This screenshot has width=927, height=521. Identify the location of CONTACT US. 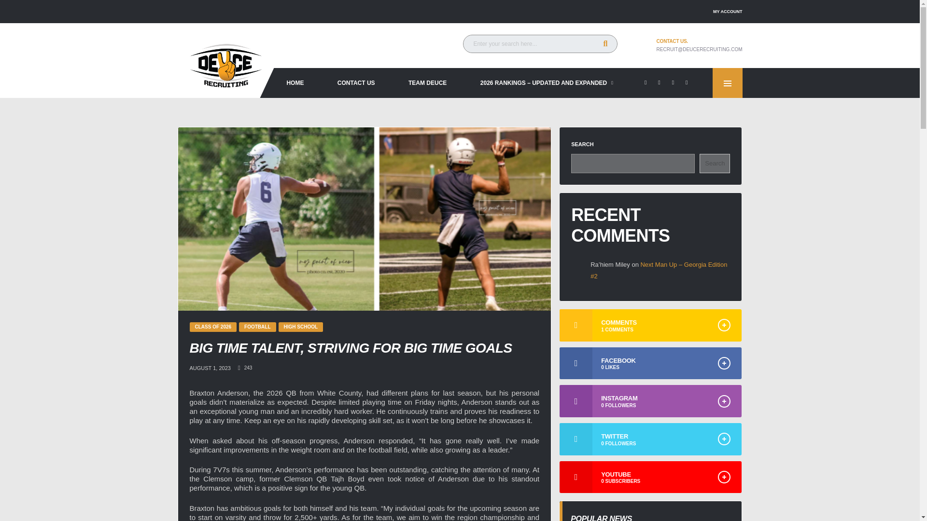
(356, 83).